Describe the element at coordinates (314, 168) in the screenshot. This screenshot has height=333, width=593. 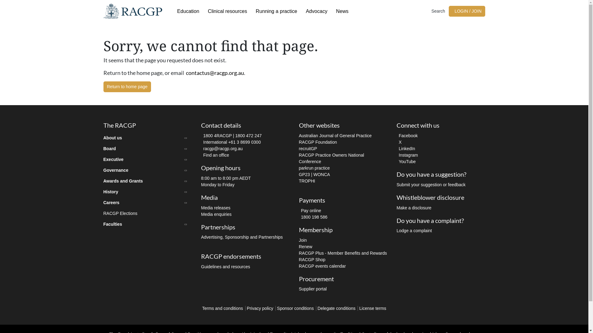
I see `parkrun practice` at that location.